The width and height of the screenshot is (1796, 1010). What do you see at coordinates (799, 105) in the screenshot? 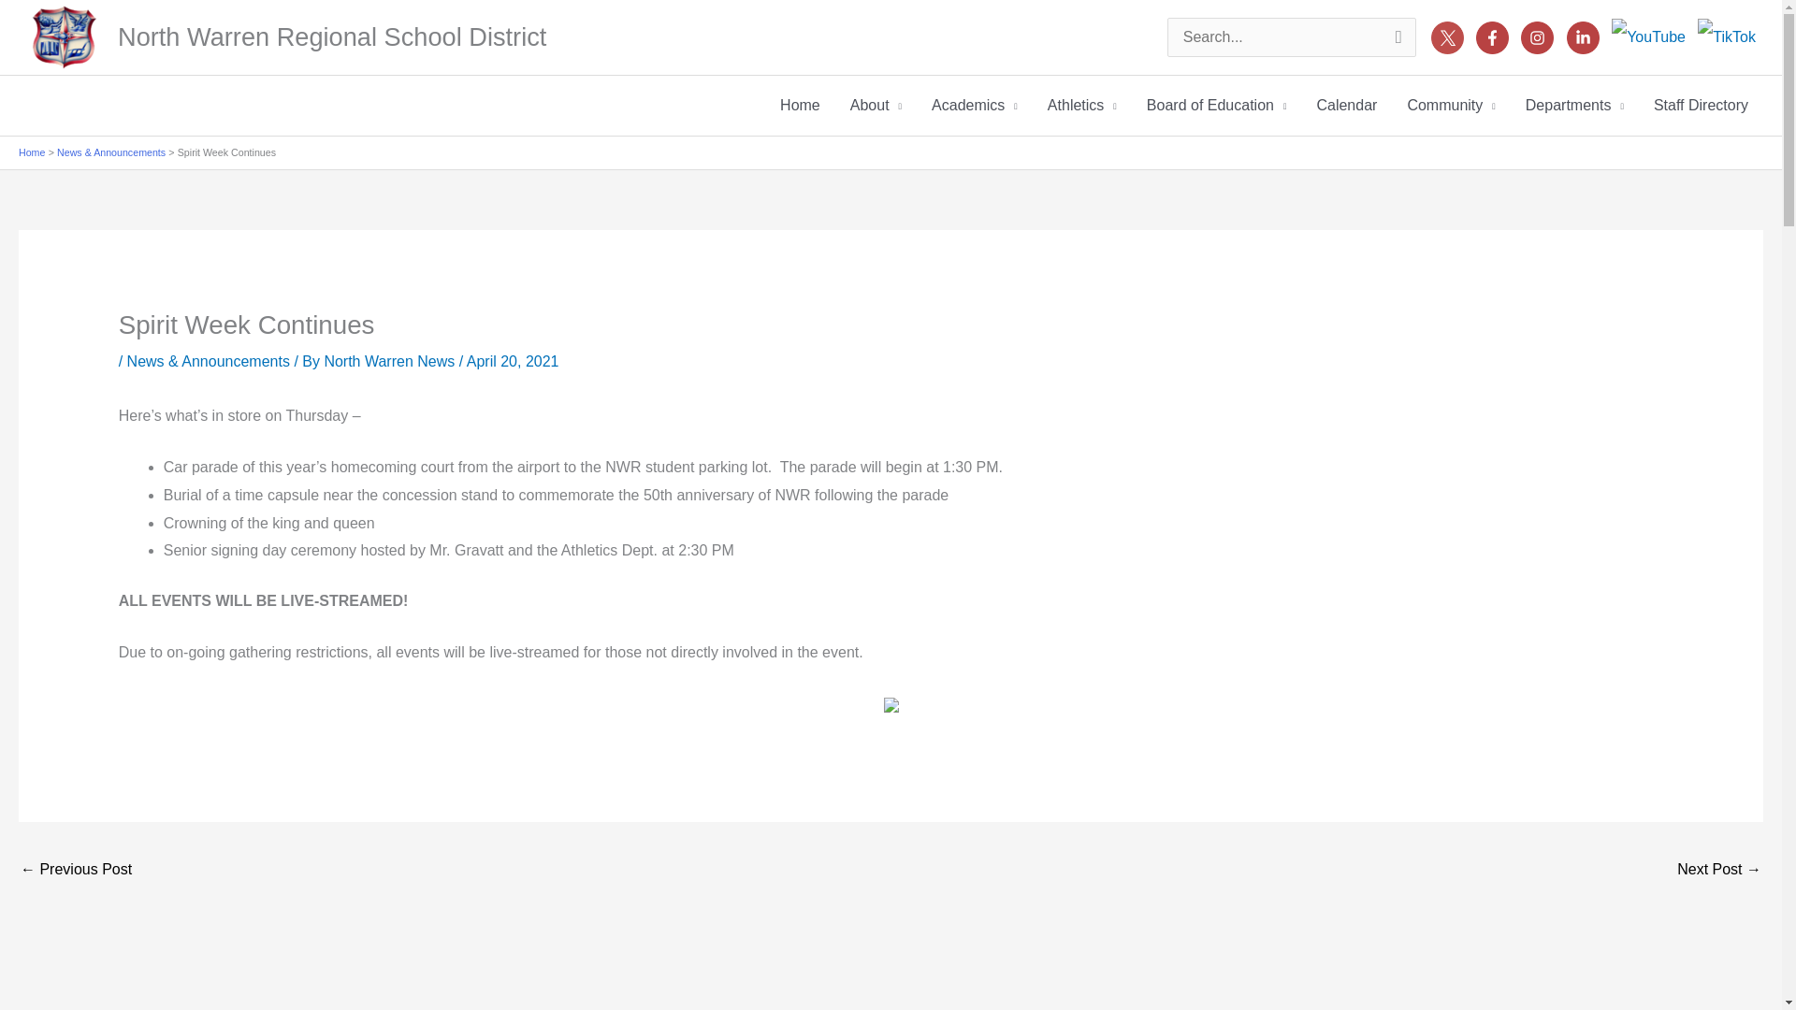
I see `Home` at bounding box center [799, 105].